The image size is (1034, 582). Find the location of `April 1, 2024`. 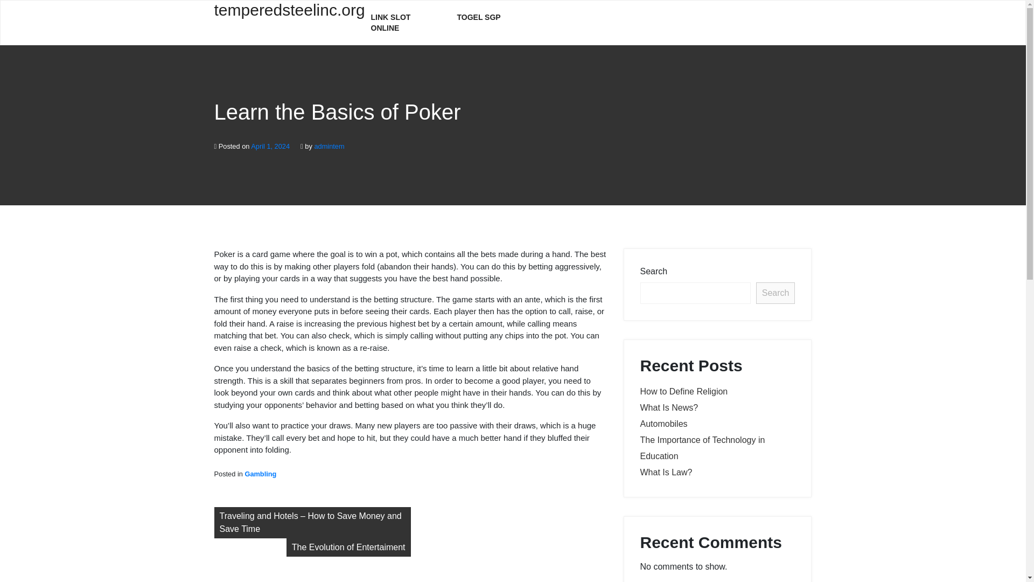

April 1, 2024 is located at coordinates (270, 145).